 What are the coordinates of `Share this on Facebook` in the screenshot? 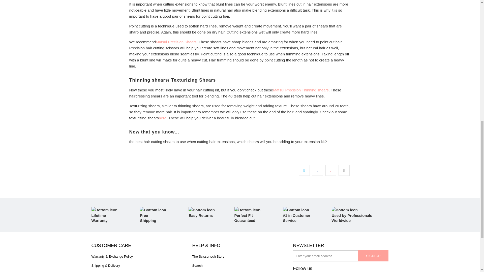 It's located at (317, 170).